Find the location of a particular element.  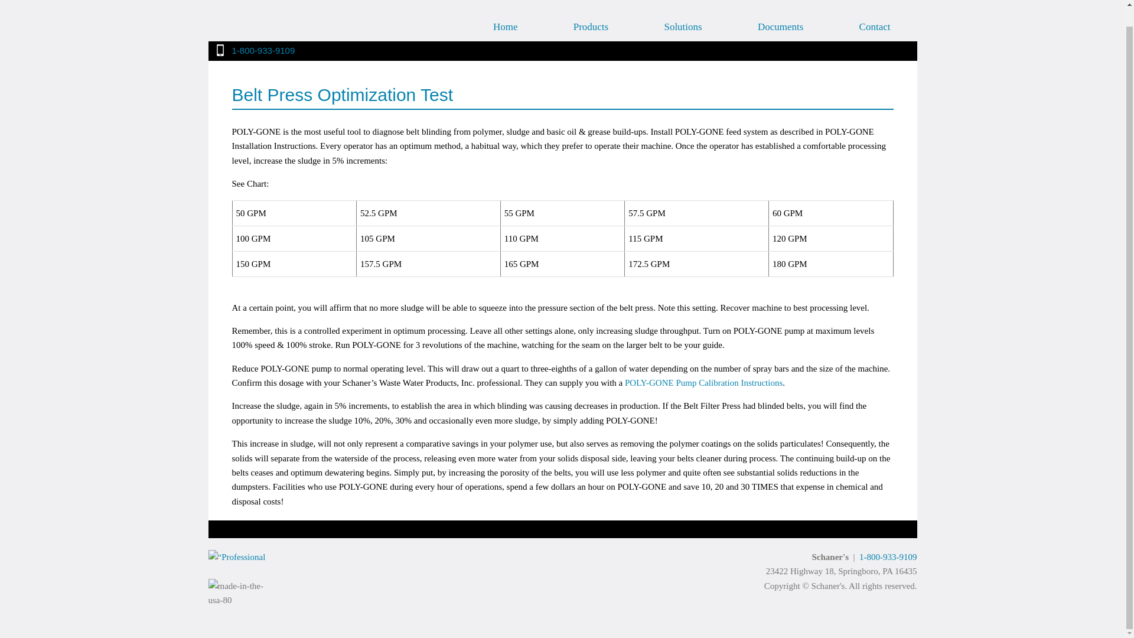

Products is located at coordinates (591, 11).